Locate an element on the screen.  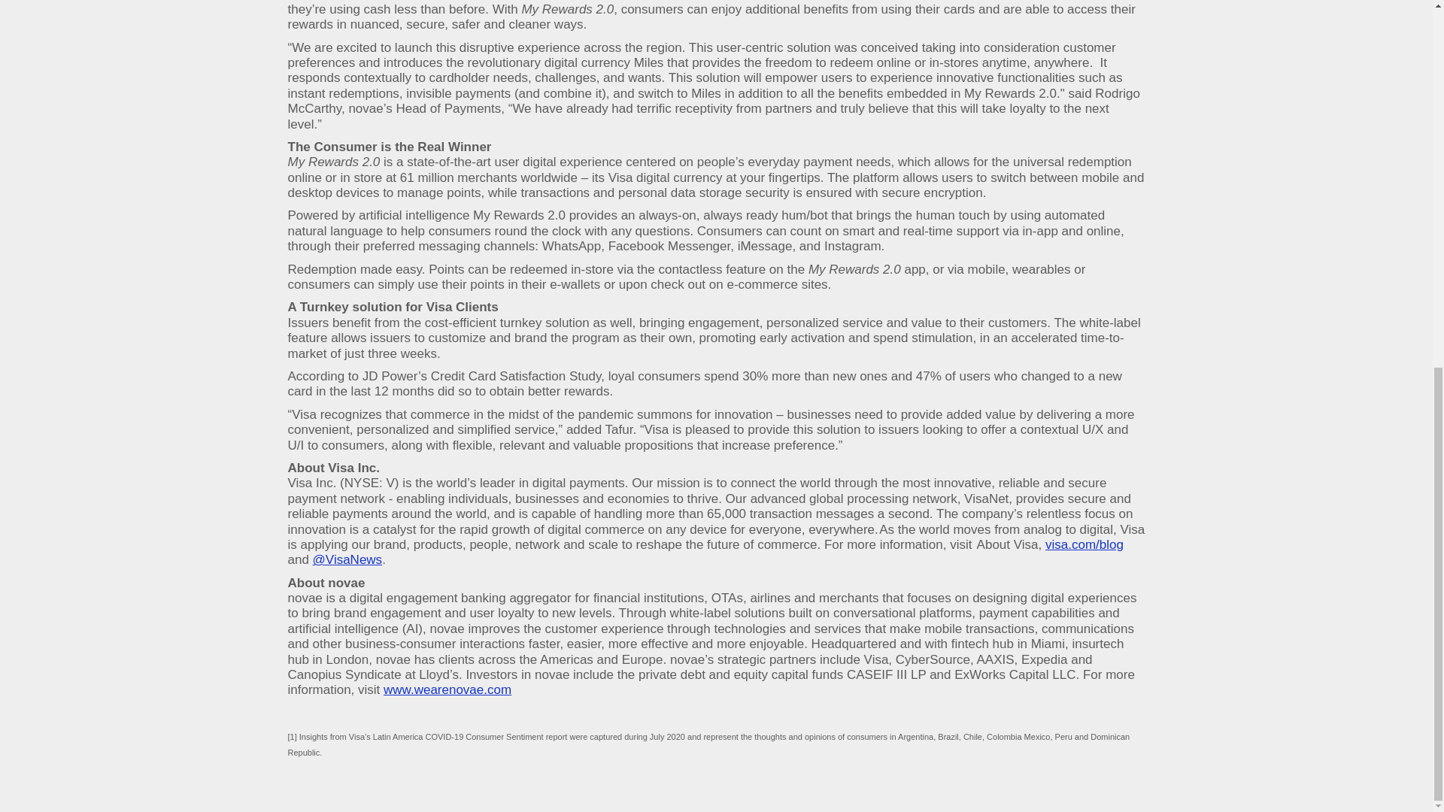
www.wearenovae.com is located at coordinates (447, 690).